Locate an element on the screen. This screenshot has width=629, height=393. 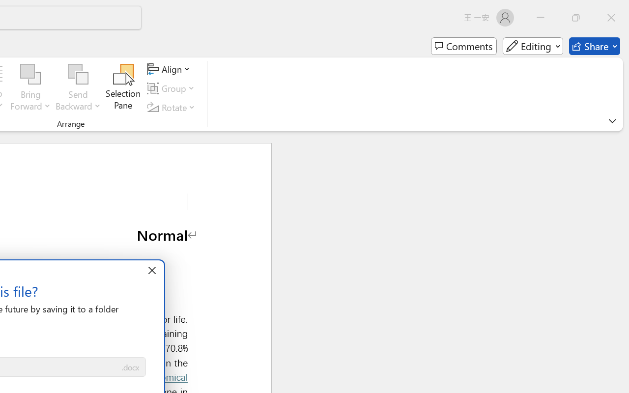
Save as type is located at coordinates (131, 367).